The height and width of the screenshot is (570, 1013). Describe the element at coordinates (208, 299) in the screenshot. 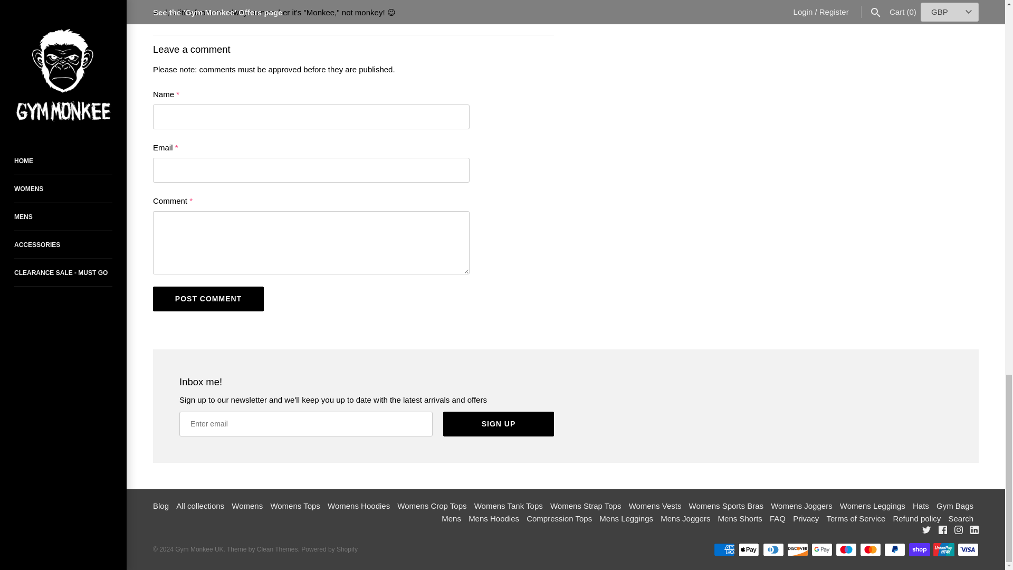

I see `Post comment` at that location.